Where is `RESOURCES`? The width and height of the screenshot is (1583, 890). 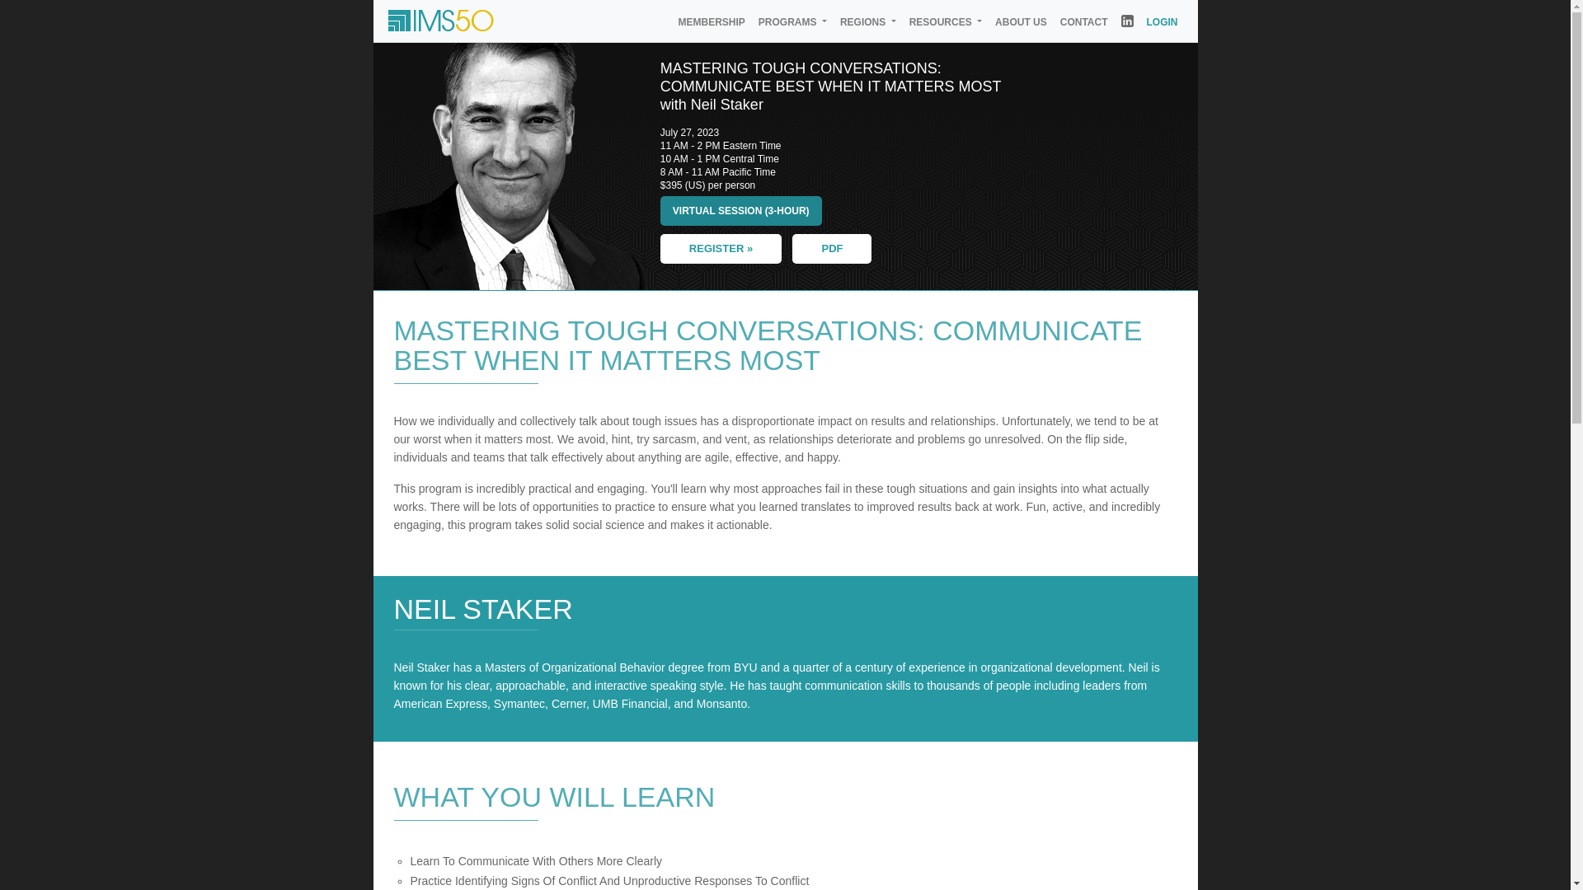
RESOURCES is located at coordinates (945, 21).